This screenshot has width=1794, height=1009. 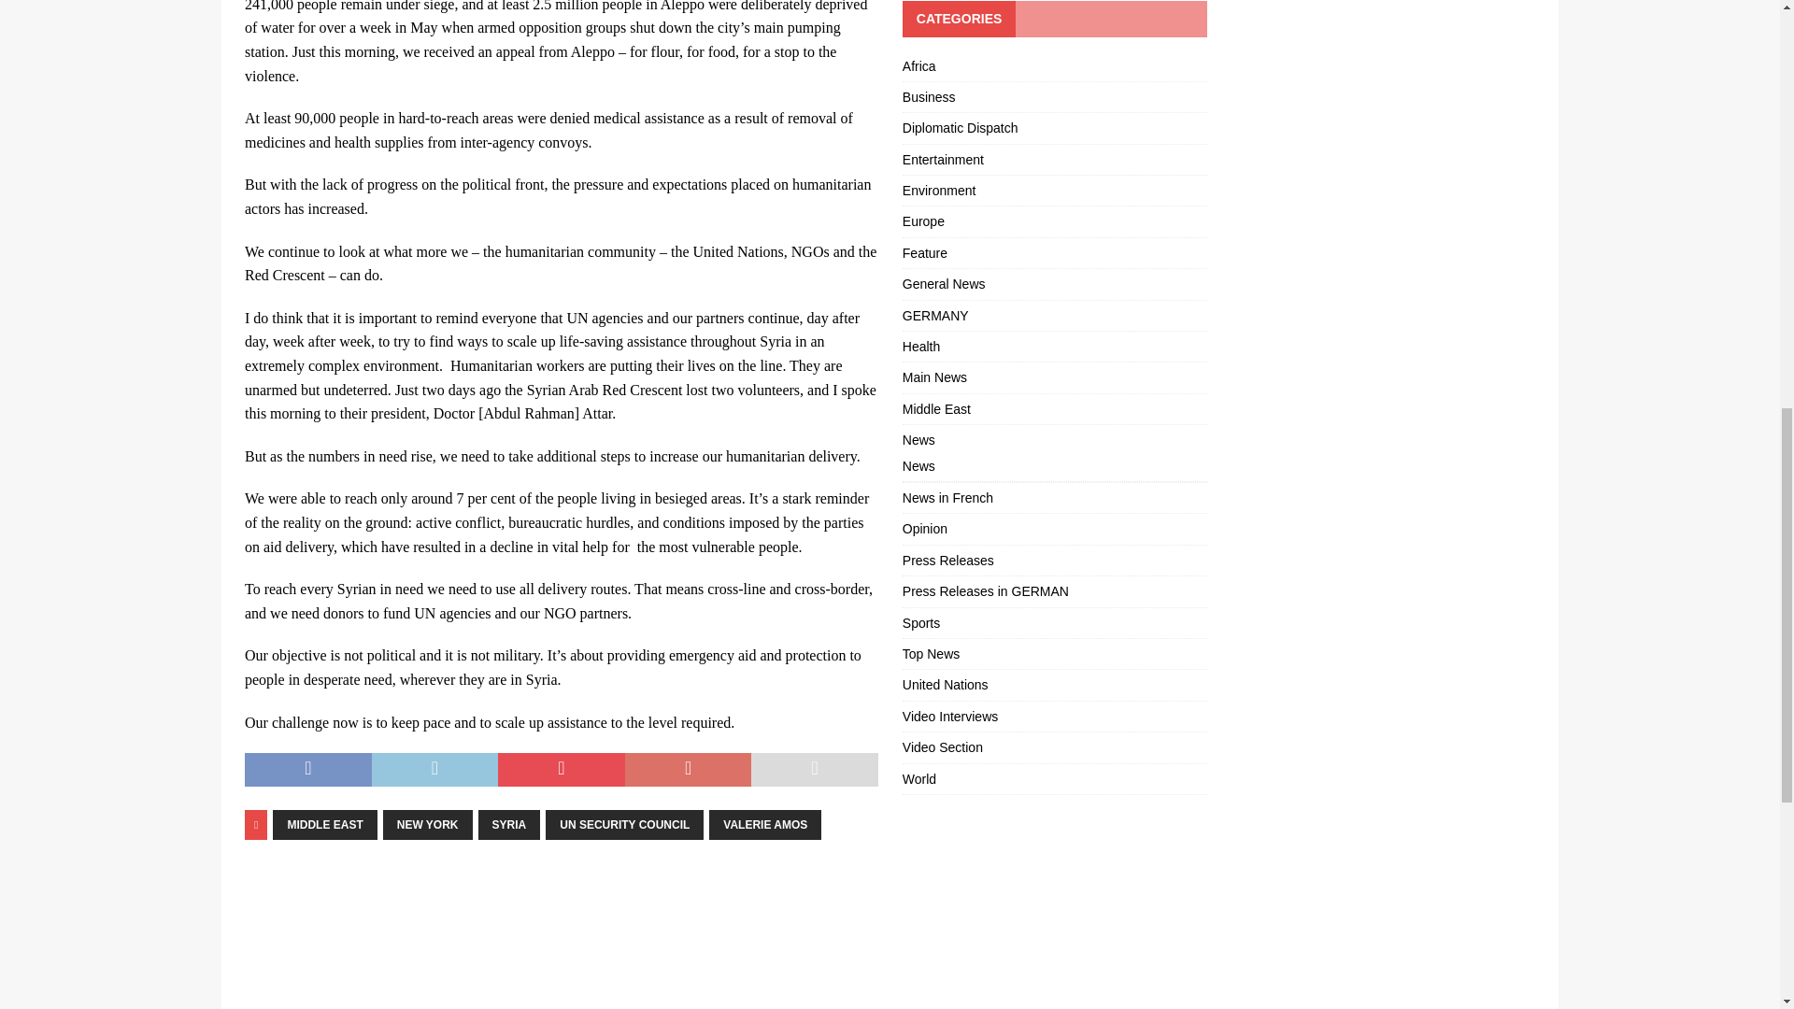 What do you see at coordinates (428, 824) in the screenshot?
I see `NEW YORK` at bounding box center [428, 824].